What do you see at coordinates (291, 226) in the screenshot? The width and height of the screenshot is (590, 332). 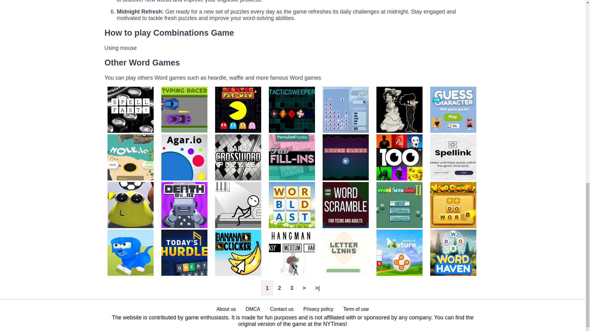 I see `Words Blast` at bounding box center [291, 226].